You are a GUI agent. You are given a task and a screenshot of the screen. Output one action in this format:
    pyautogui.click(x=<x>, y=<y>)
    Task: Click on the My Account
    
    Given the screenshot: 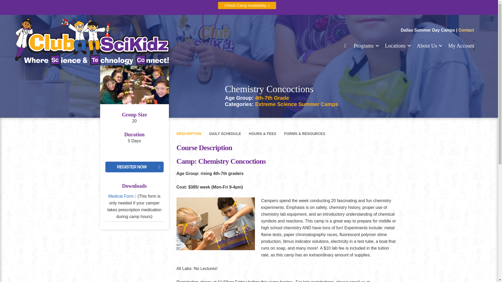 What is the action you would take?
    pyautogui.click(x=461, y=45)
    